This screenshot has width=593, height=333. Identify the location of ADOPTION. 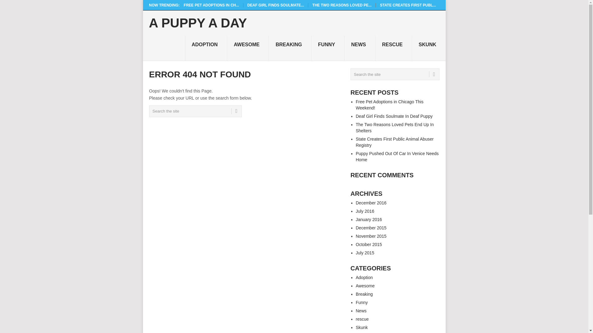
(206, 48).